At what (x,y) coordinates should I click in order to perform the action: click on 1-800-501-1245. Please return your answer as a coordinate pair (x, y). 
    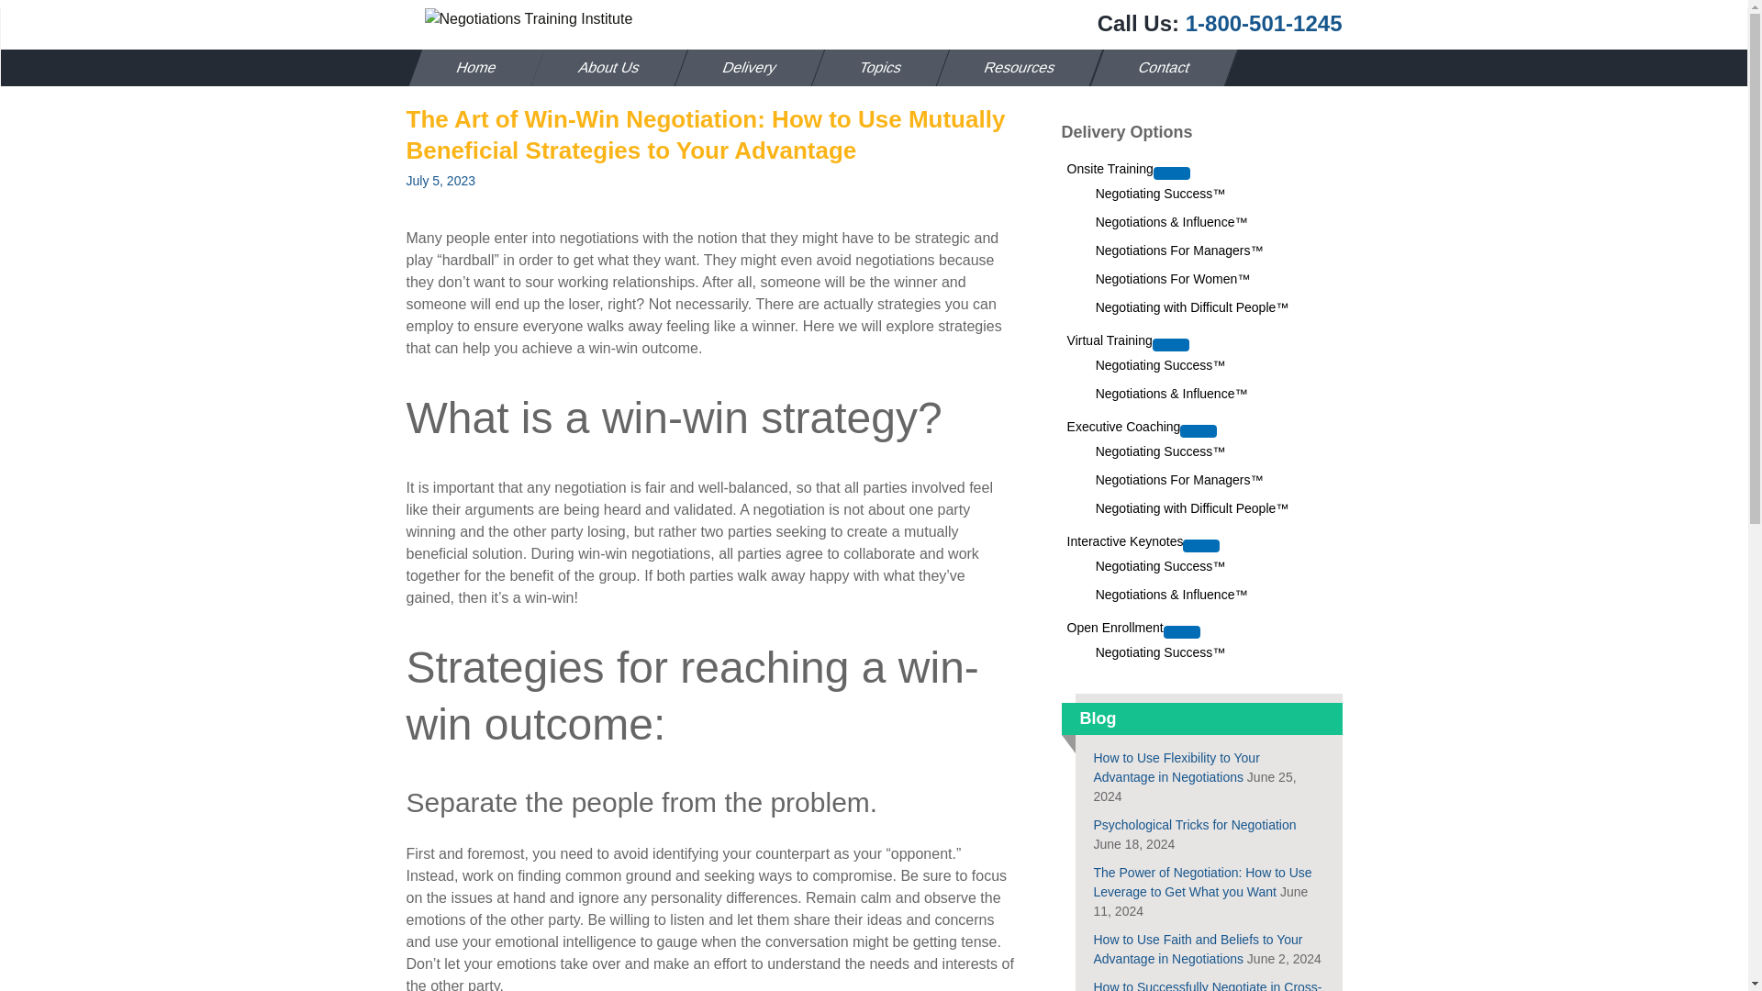
    Looking at the image, I should click on (1265, 22).